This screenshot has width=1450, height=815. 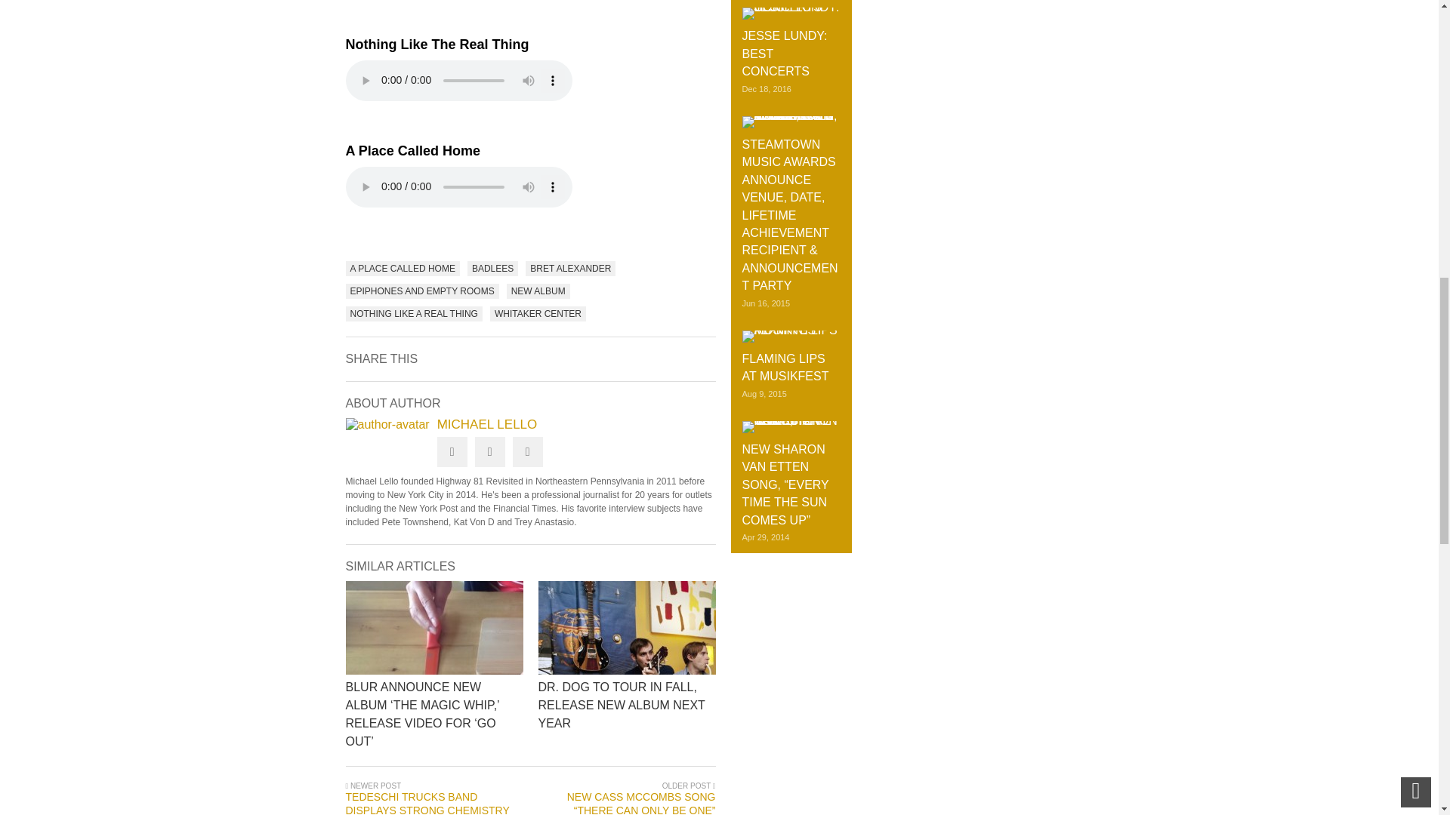 What do you see at coordinates (435, 628) in the screenshot?
I see `Click to read` at bounding box center [435, 628].